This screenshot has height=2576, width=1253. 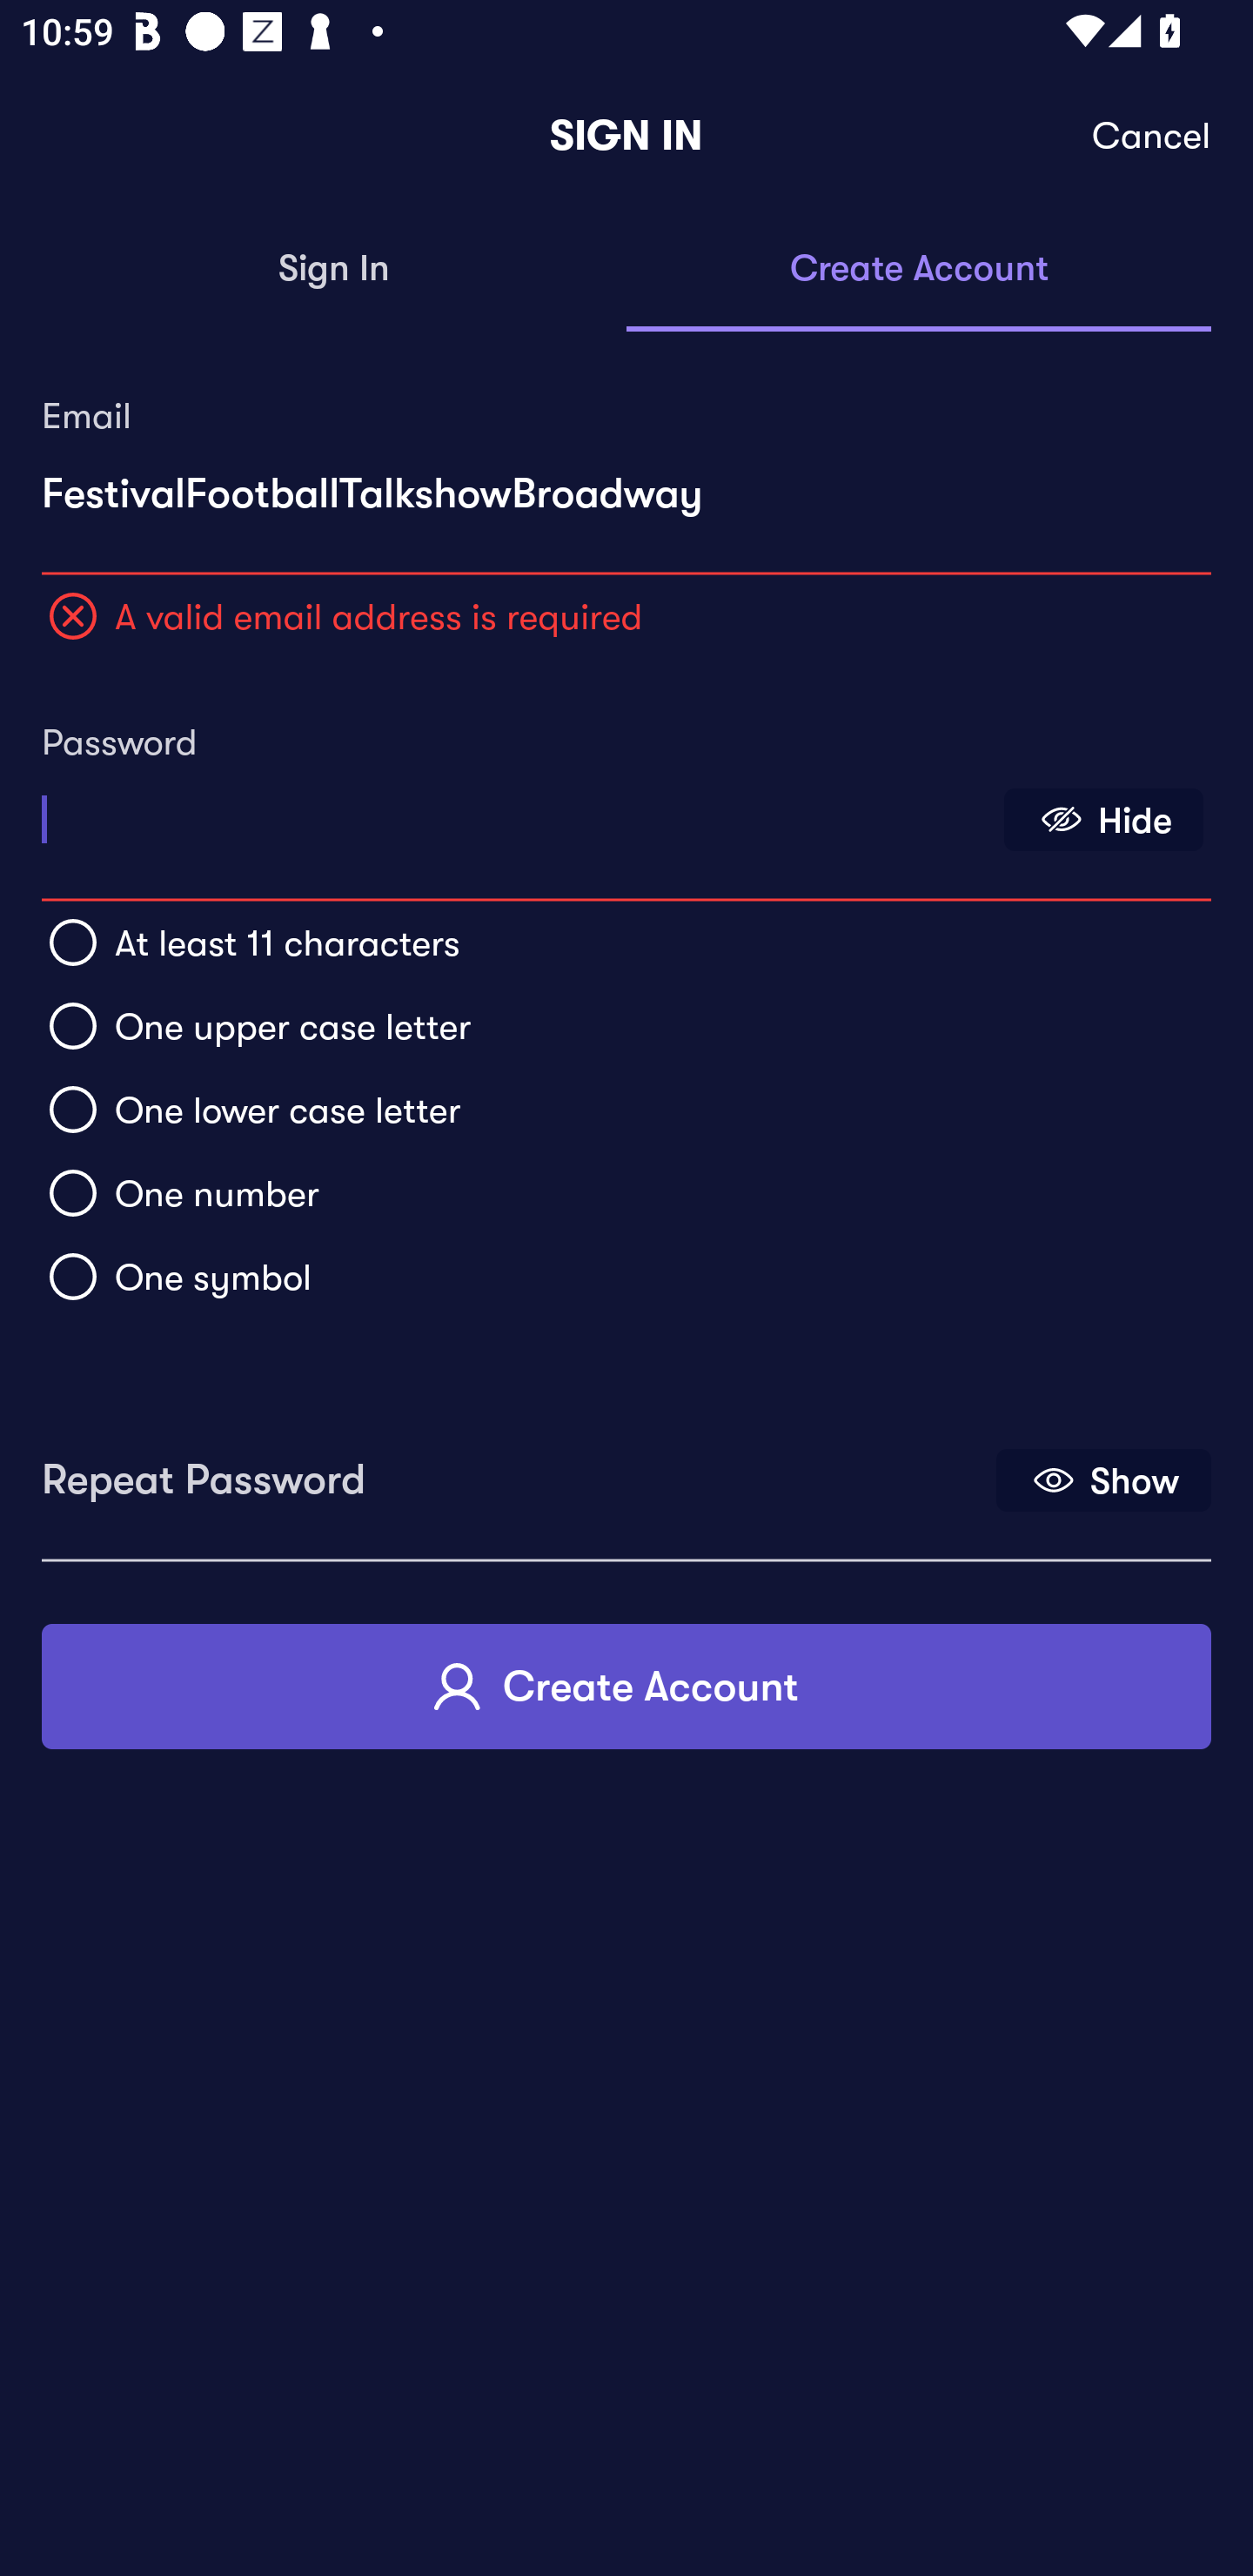 I want to click on Create Account, so click(x=626, y=1685).